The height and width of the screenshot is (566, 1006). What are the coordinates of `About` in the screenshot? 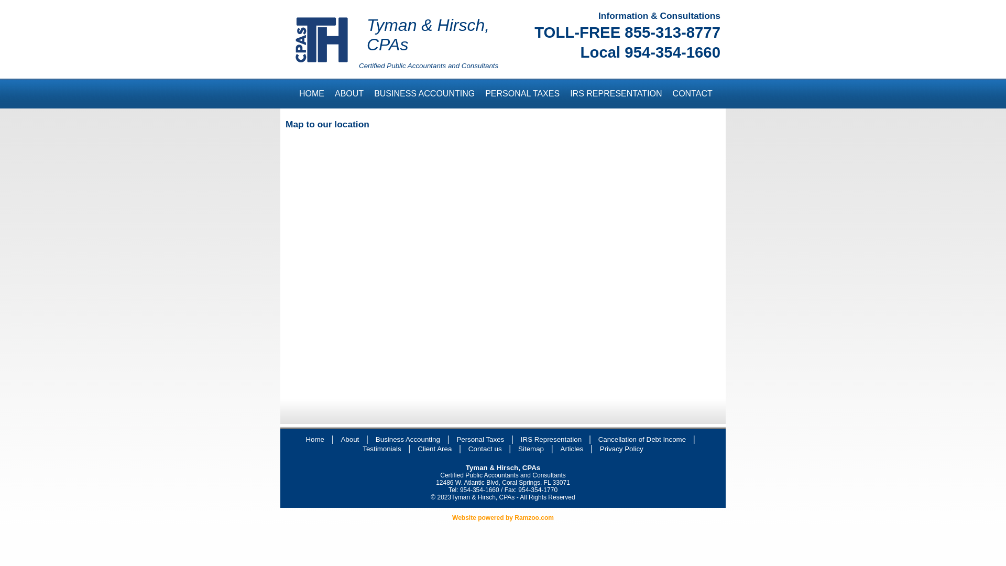 It's located at (350, 439).